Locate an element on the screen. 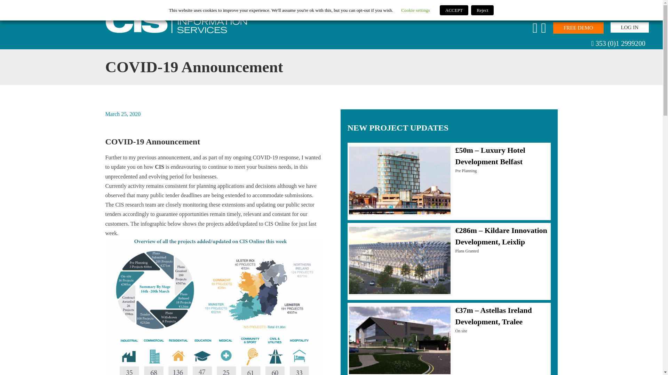 The image size is (668, 375). FREE DEMO is located at coordinates (578, 28).